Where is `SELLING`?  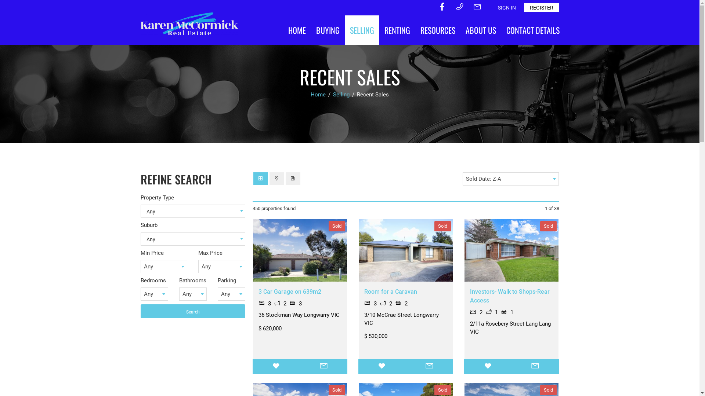
SELLING is located at coordinates (362, 30).